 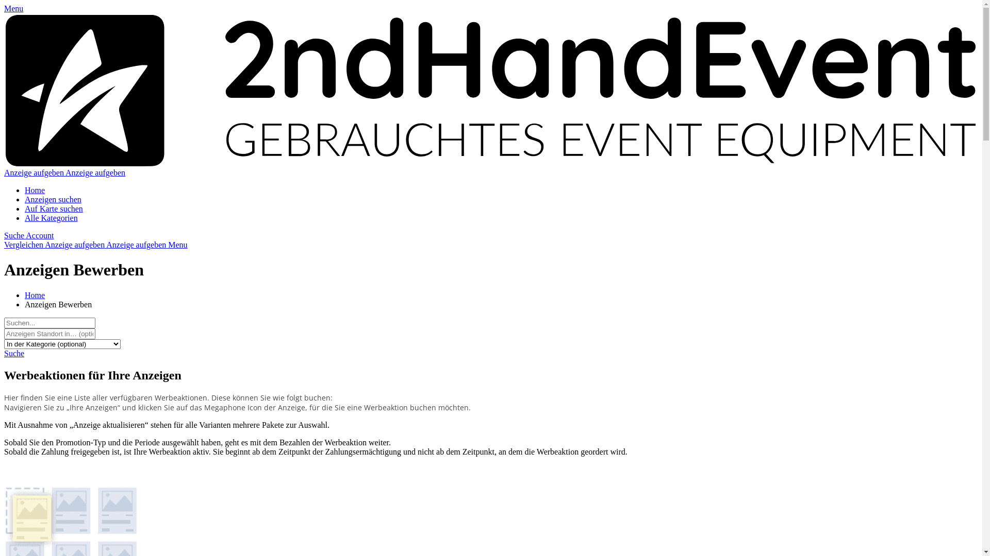 I want to click on Account, so click(x=40, y=236).